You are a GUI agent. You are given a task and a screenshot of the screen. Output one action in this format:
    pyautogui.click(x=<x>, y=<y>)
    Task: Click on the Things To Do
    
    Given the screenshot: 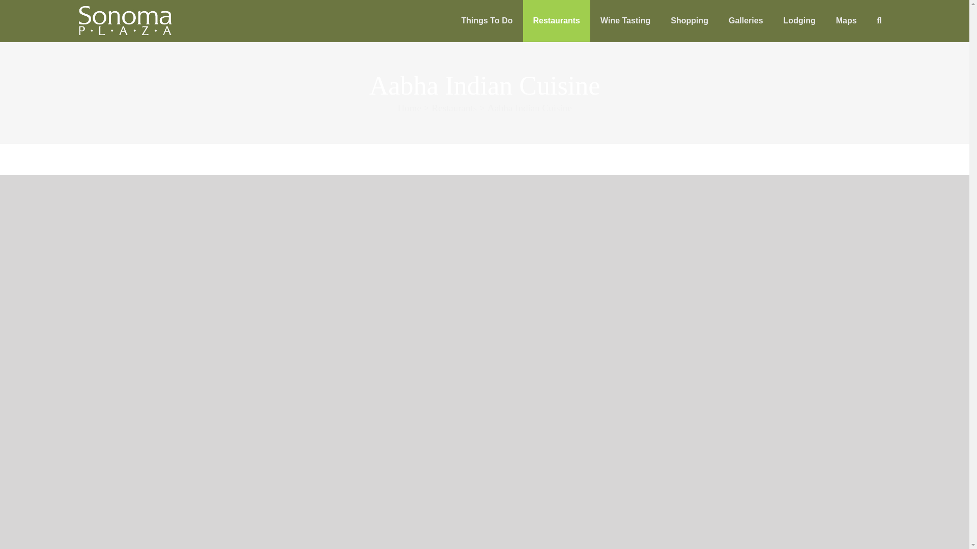 What is the action you would take?
    pyautogui.click(x=486, y=21)
    